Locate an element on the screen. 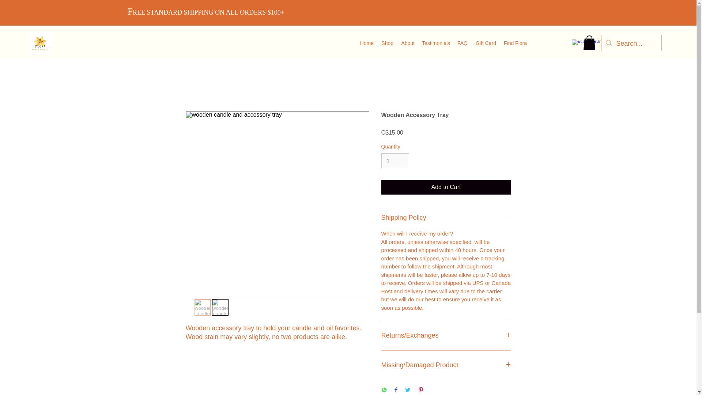 This screenshot has width=702, height=395. 1 is located at coordinates (395, 161).